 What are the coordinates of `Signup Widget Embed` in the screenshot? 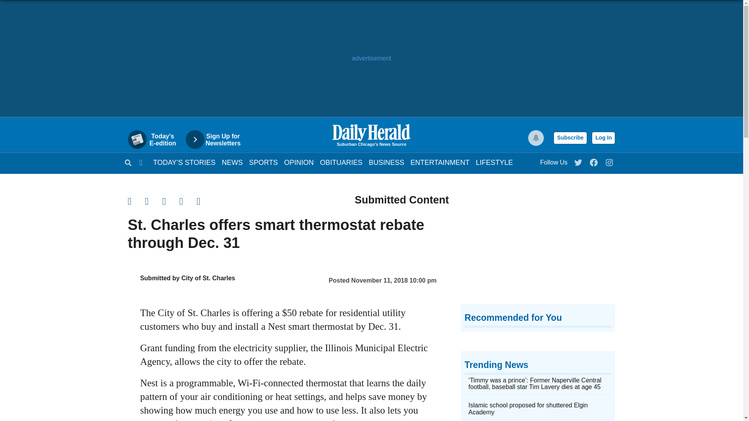 It's located at (184, 162).